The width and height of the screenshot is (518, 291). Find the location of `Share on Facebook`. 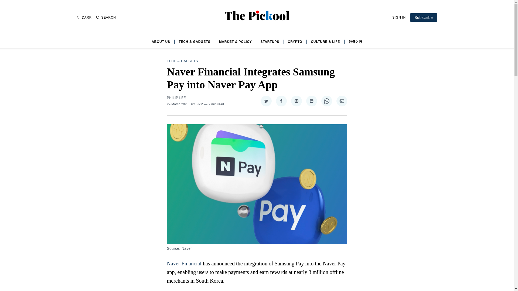

Share on Facebook is located at coordinates (281, 101).